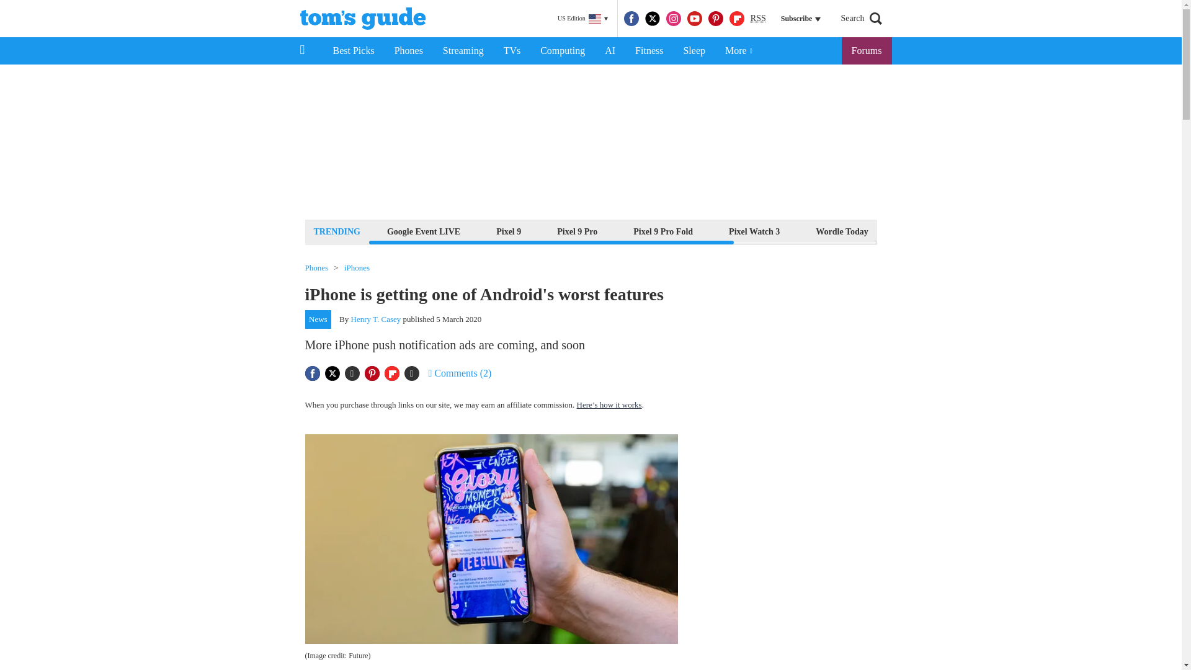 Image resolution: width=1191 pixels, height=670 pixels. I want to click on Phones, so click(409, 51).